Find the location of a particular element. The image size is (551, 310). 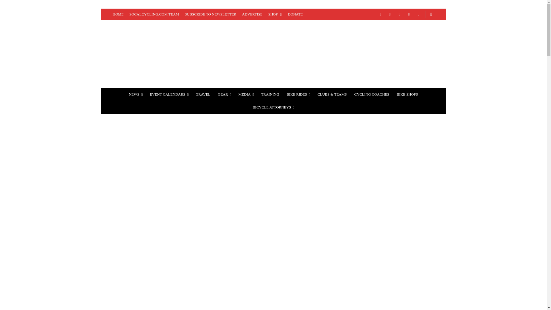

ADVERTISE is located at coordinates (252, 14).